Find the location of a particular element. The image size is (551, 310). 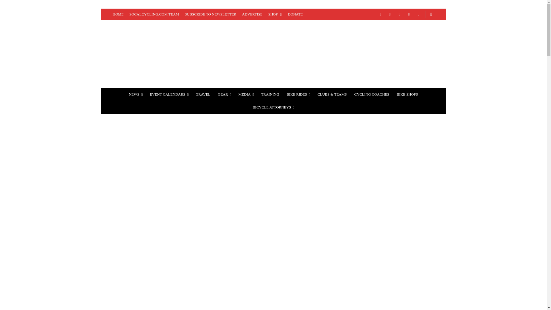

ADVERTISE is located at coordinates (252, 14).